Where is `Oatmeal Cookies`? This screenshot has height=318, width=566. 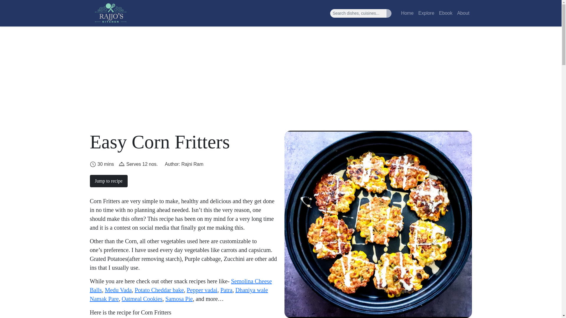 Oatmeal Cookies is located at coordinates (142, 299).